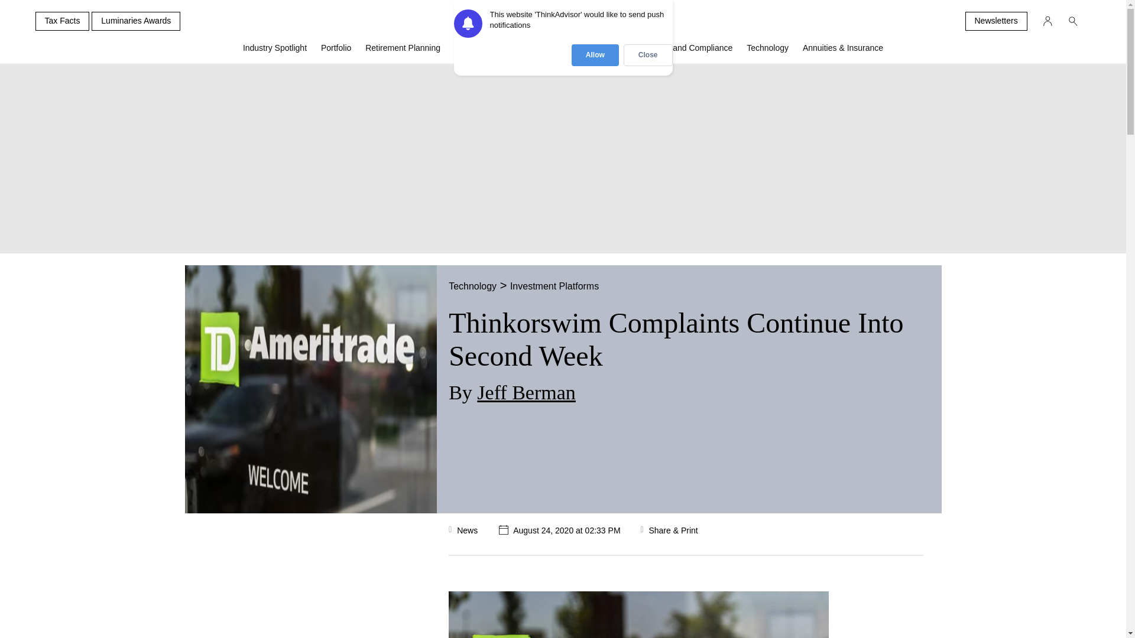  What do you see at coordinates (275, 53) in the screenshot?
I see `Industry Spotlight` at bounding box center [275, 53].